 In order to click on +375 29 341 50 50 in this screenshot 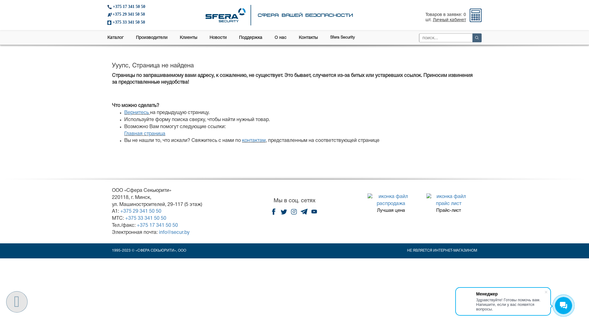, I will do `click(139, 15)`.